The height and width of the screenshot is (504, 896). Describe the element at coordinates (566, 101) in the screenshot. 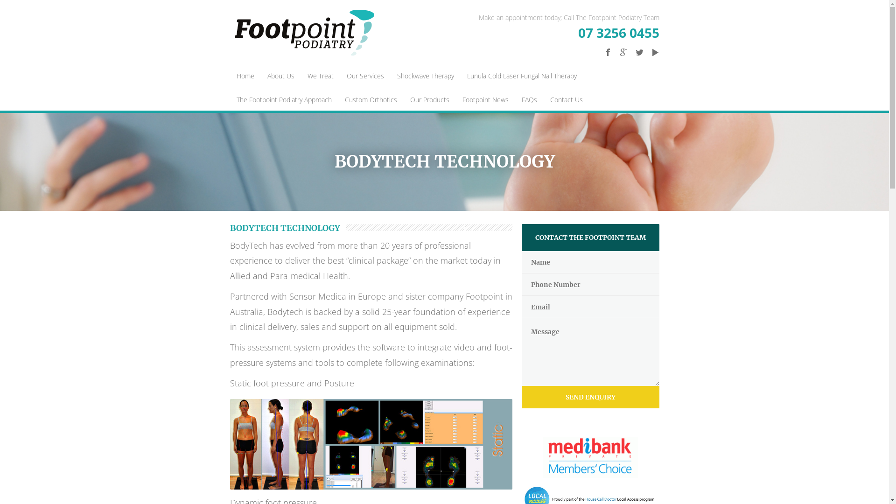

I see `Contact Us` at that location.